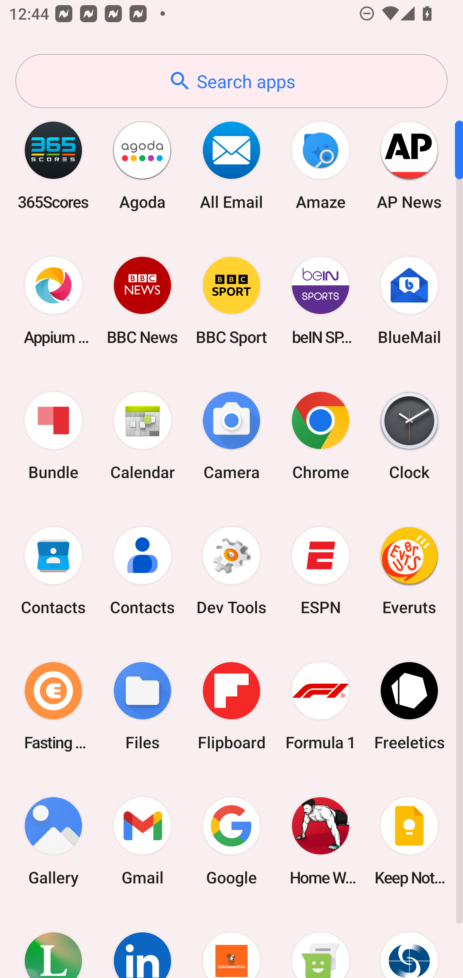 The width and height of the screenshot is (463, 978). I want to click on Freeletics, so click(409, 706).